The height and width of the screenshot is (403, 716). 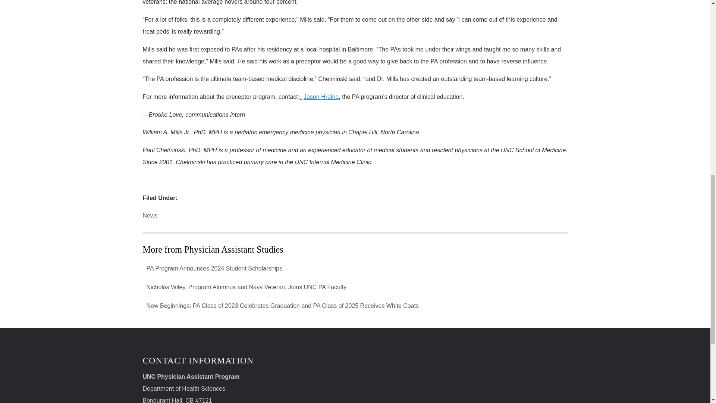 I want to click on PA Program Announces 2024 Student Scholarships, so click(x=355, y=269).